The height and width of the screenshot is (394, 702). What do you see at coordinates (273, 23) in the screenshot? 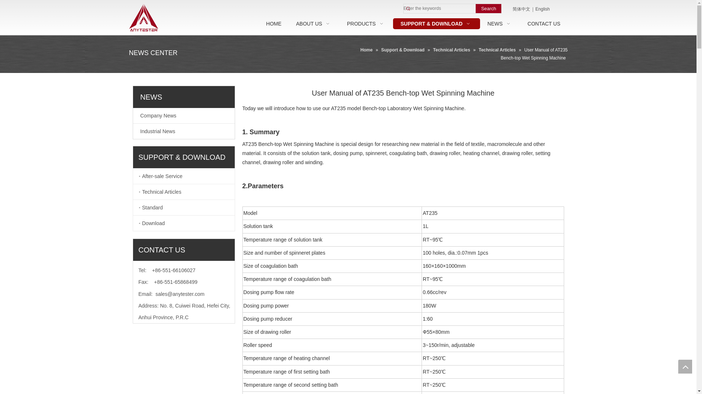
I see `HOME` at bounding box center [273, 23].